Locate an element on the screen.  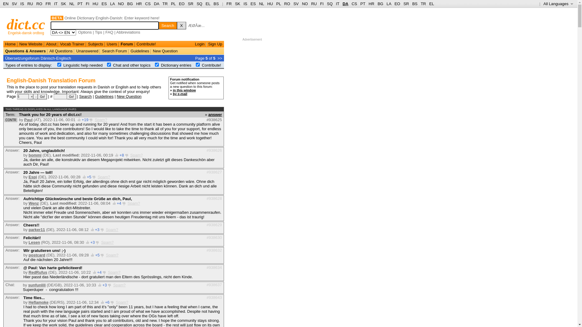
Search Forum is located at coordinates (114, 51).